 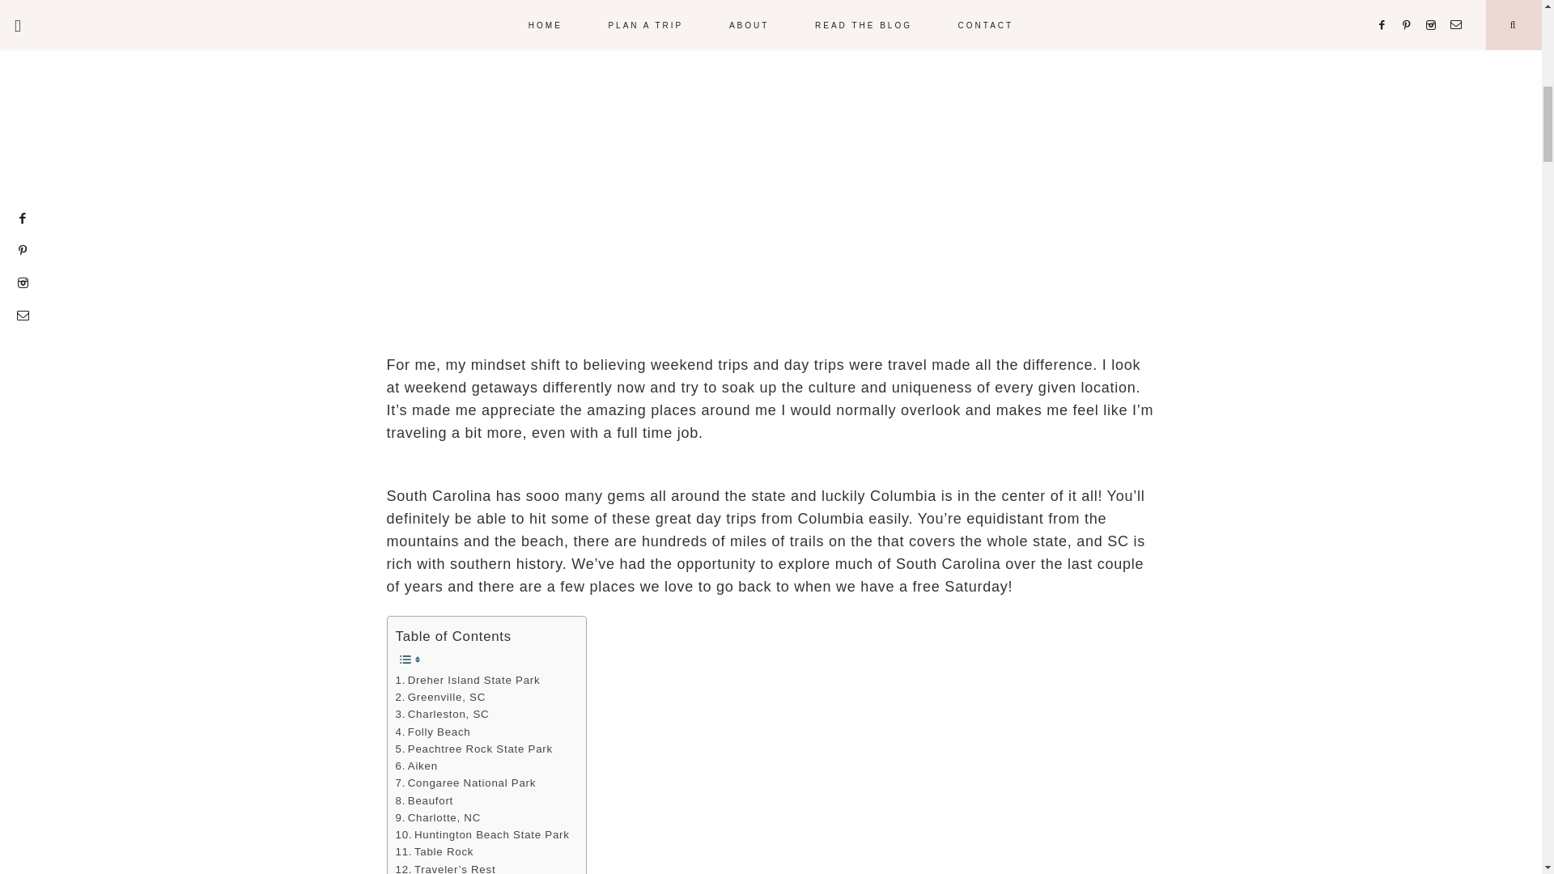 What do you see at coordinates (424, 800) in the screenshot?
I see `Beaufort` at bounding box center [424, 800].